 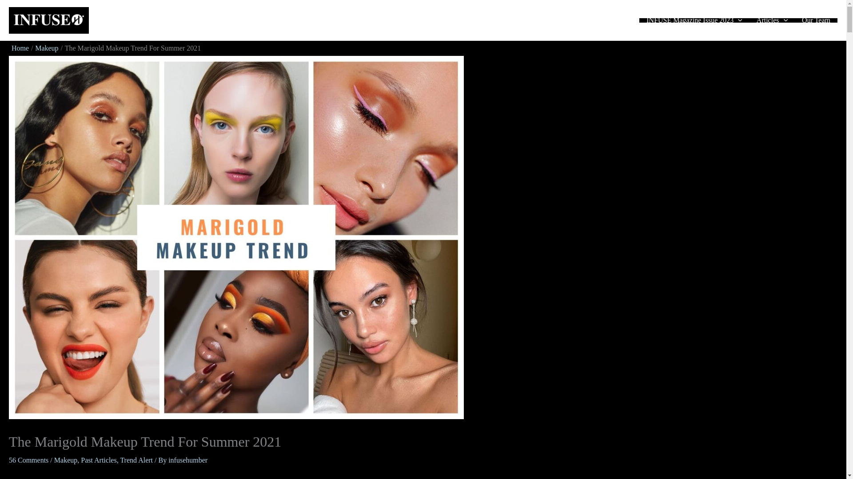 What do you see at coordinates (187, 460) in the screenshot?
I see `View all posts by infusehumber` at bounding box center [187, 460].